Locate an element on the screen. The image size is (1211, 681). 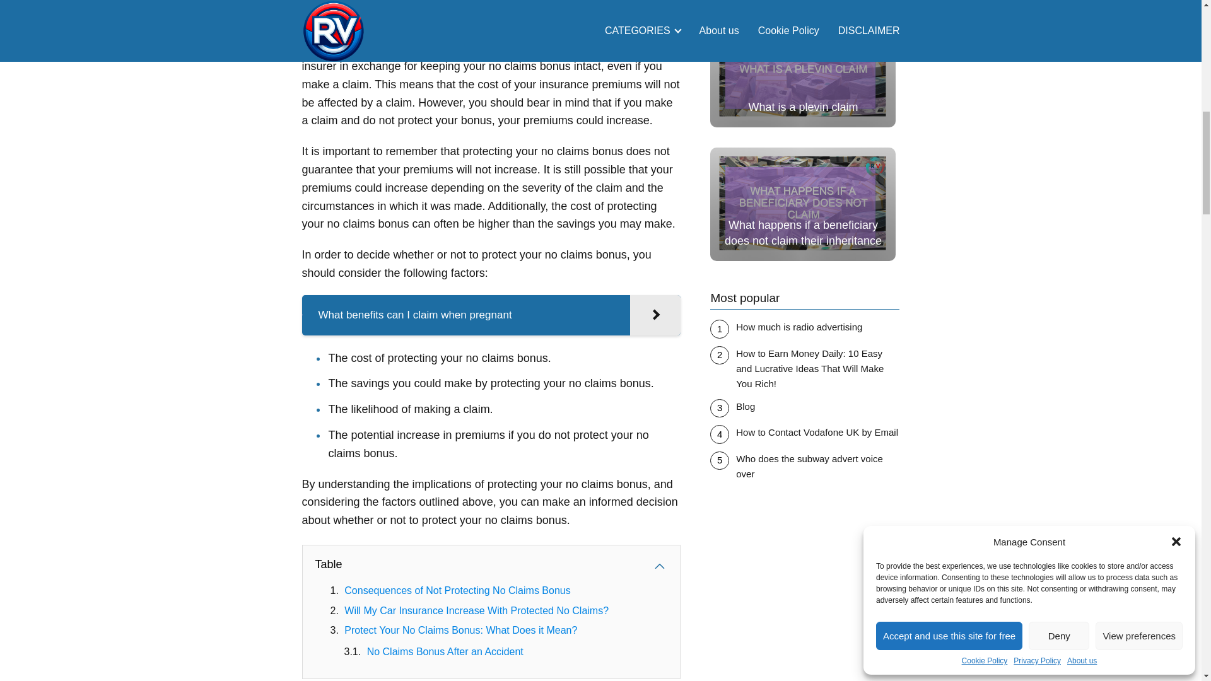
Protect Your No Claims Bonus: What Does it Mean? is located at coordinates (460, 630).